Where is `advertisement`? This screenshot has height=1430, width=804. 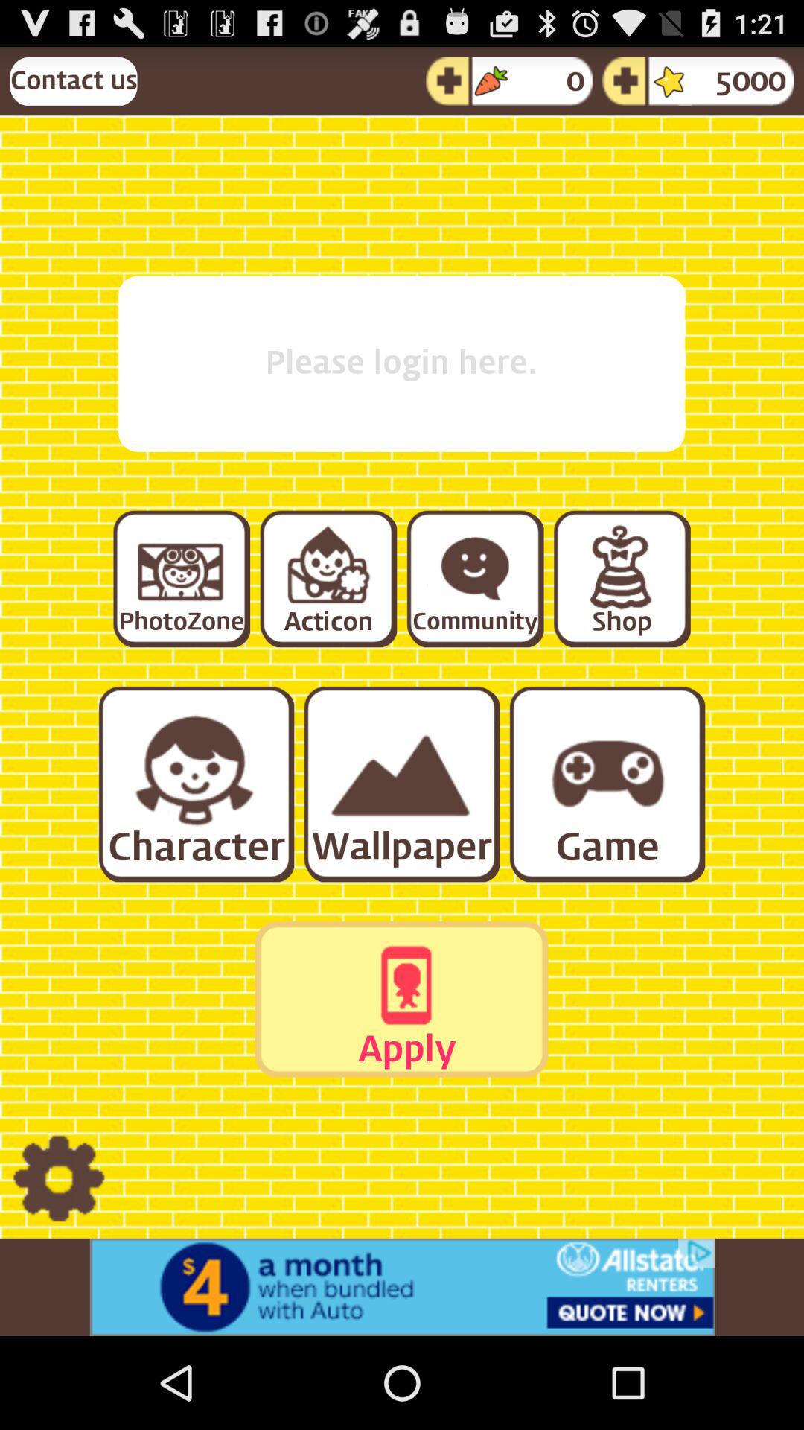 advertisement is located at coordinates (402, 1287).